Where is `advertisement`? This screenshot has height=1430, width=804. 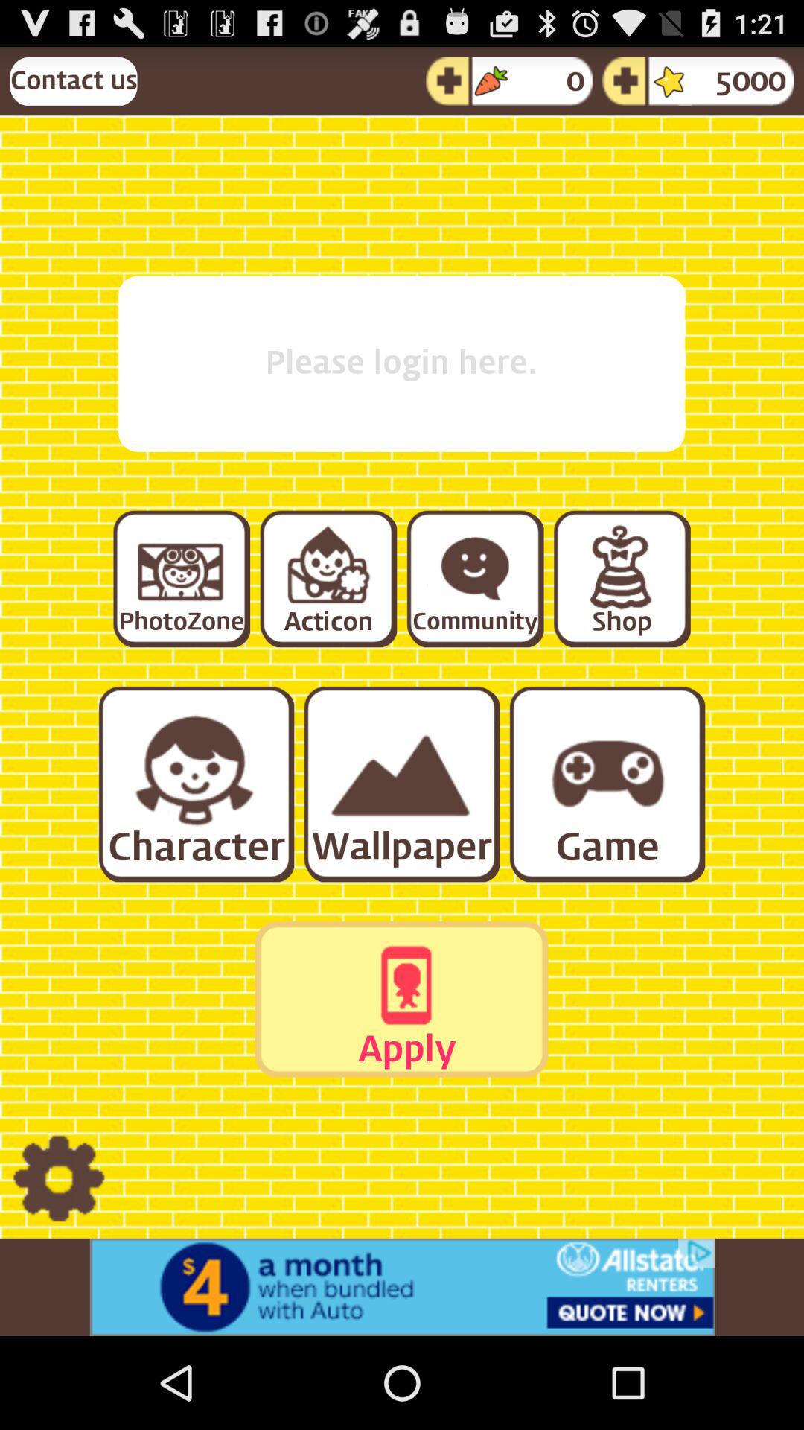 advertisement is located at coordinates (402, 1287).